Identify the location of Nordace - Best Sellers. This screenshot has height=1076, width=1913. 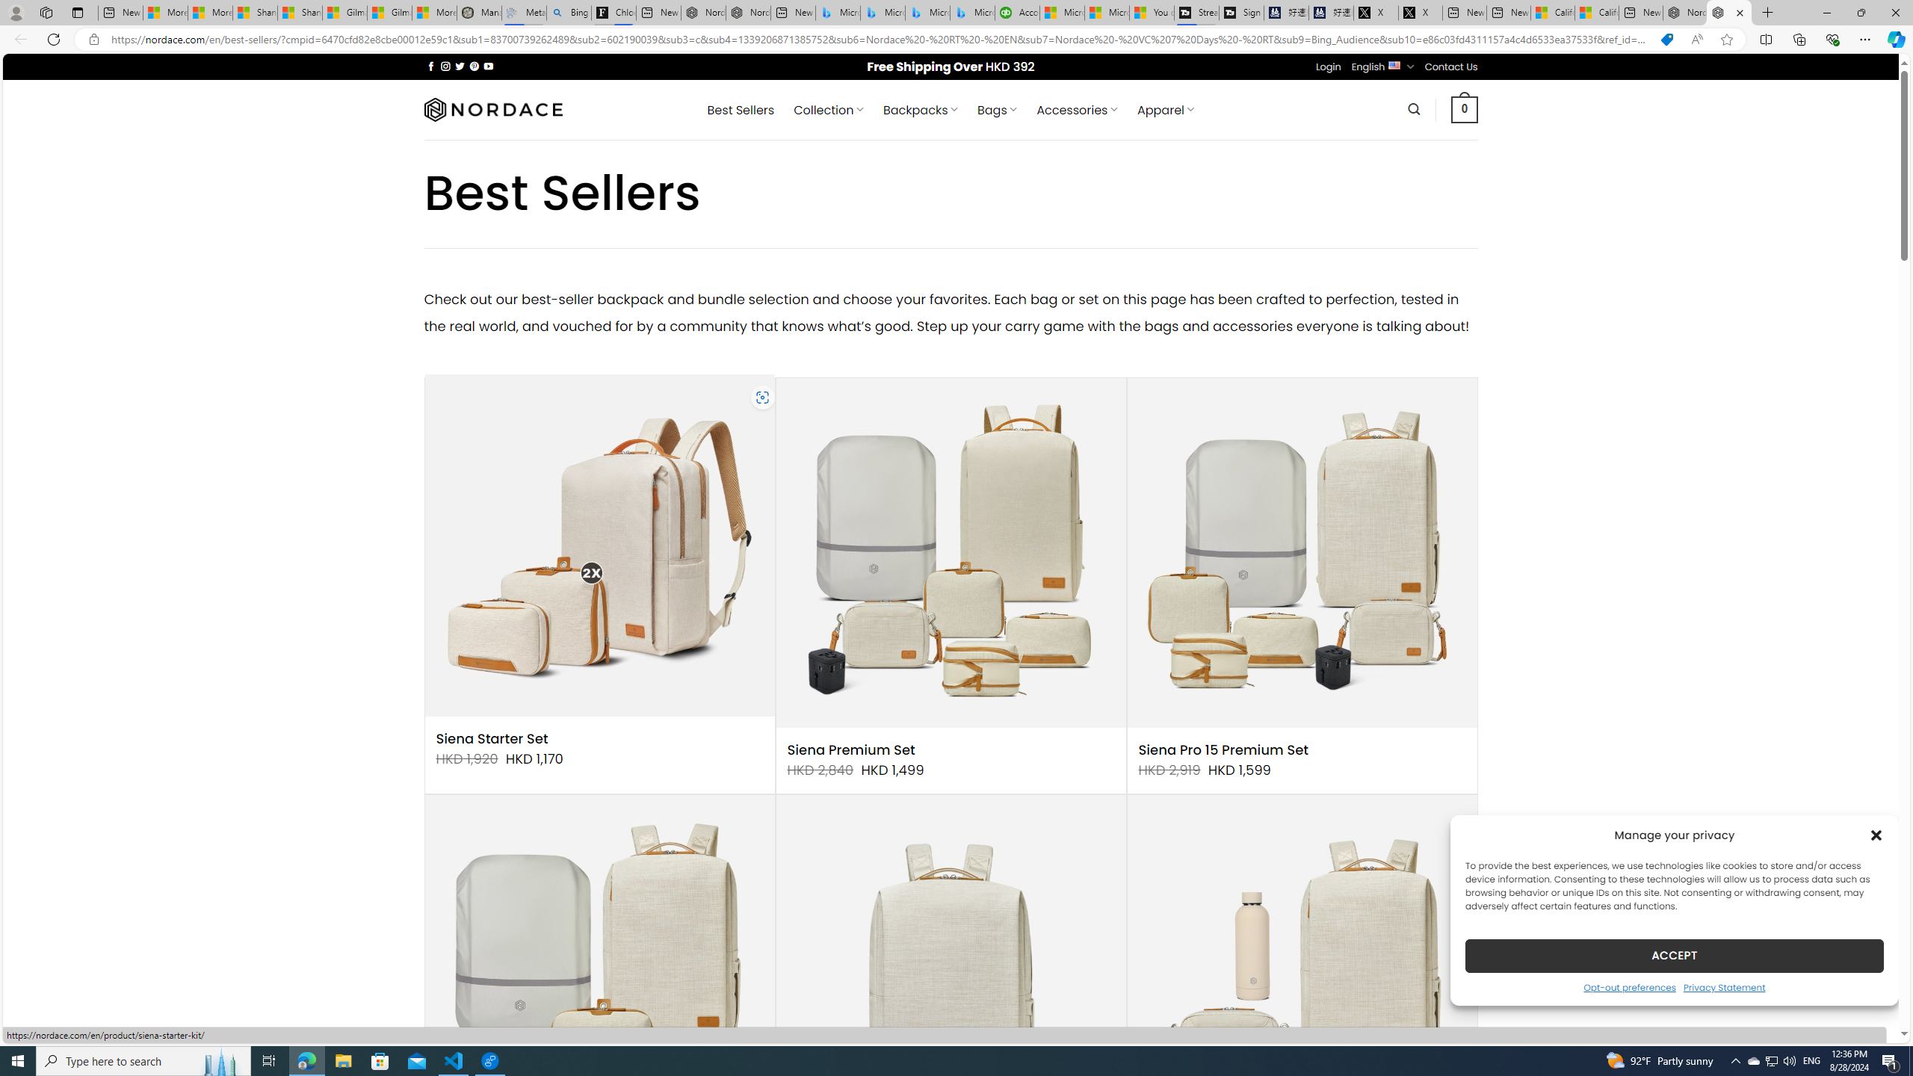
(1729, 13).